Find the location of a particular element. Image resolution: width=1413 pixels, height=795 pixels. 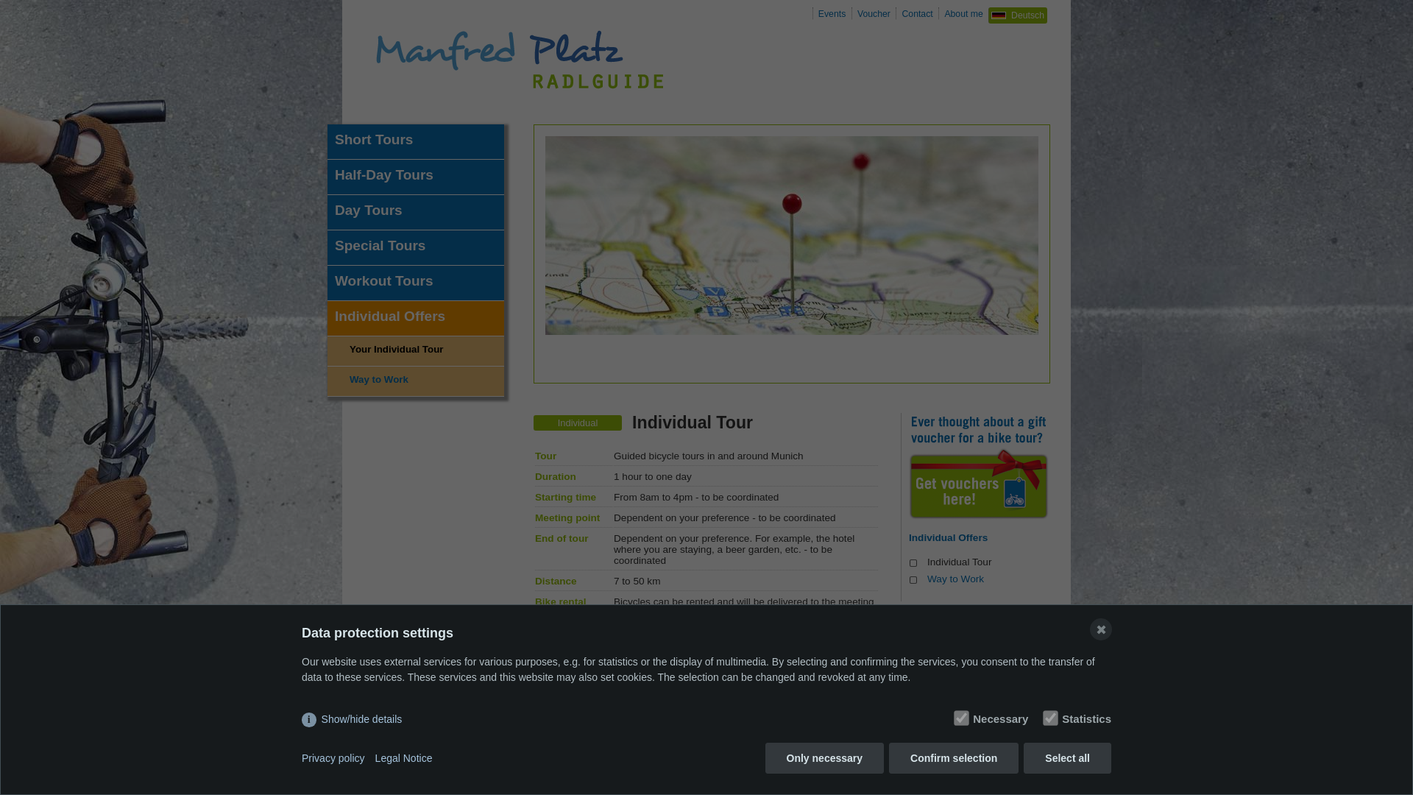

Privacy policy is located at coordinates (333, 758).